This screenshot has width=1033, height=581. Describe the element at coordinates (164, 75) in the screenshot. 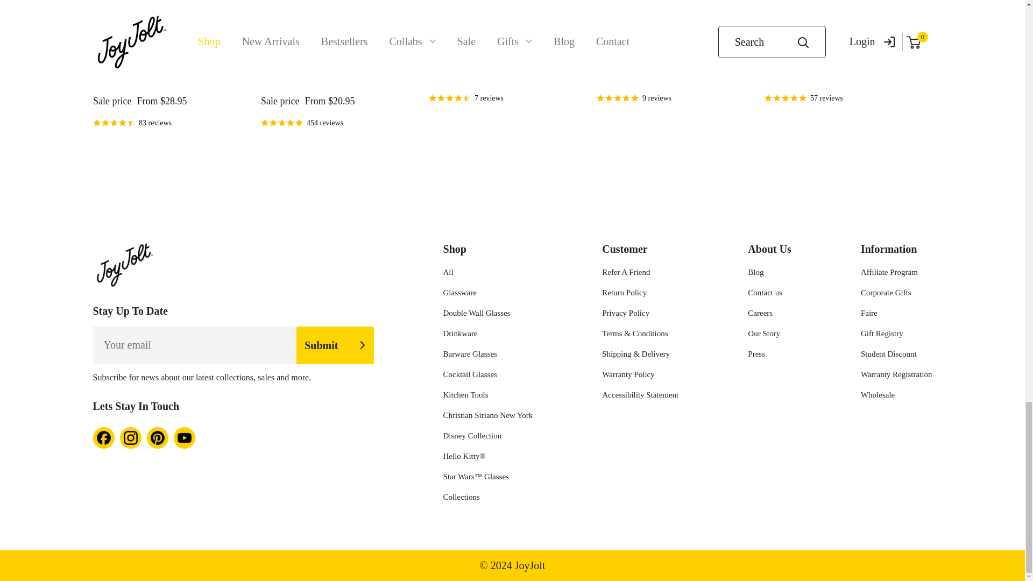

I see `Blue` at that location.